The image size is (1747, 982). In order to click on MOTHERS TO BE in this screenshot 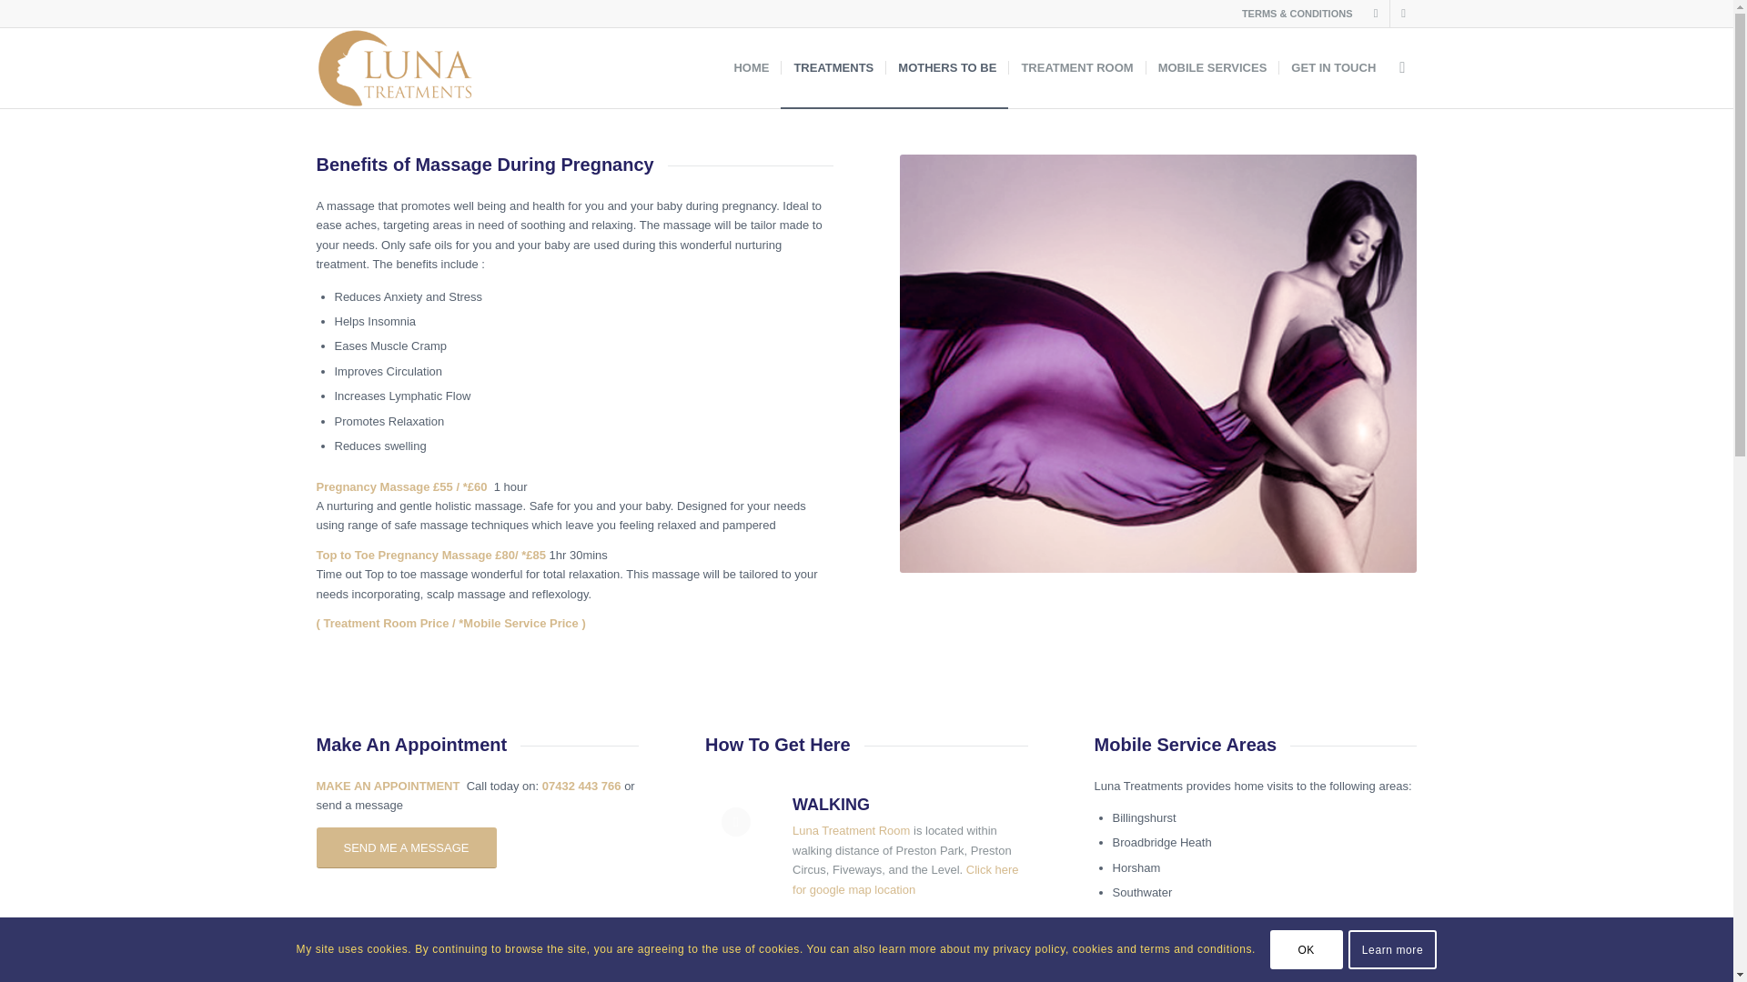, I will do `click(946, 67)`.